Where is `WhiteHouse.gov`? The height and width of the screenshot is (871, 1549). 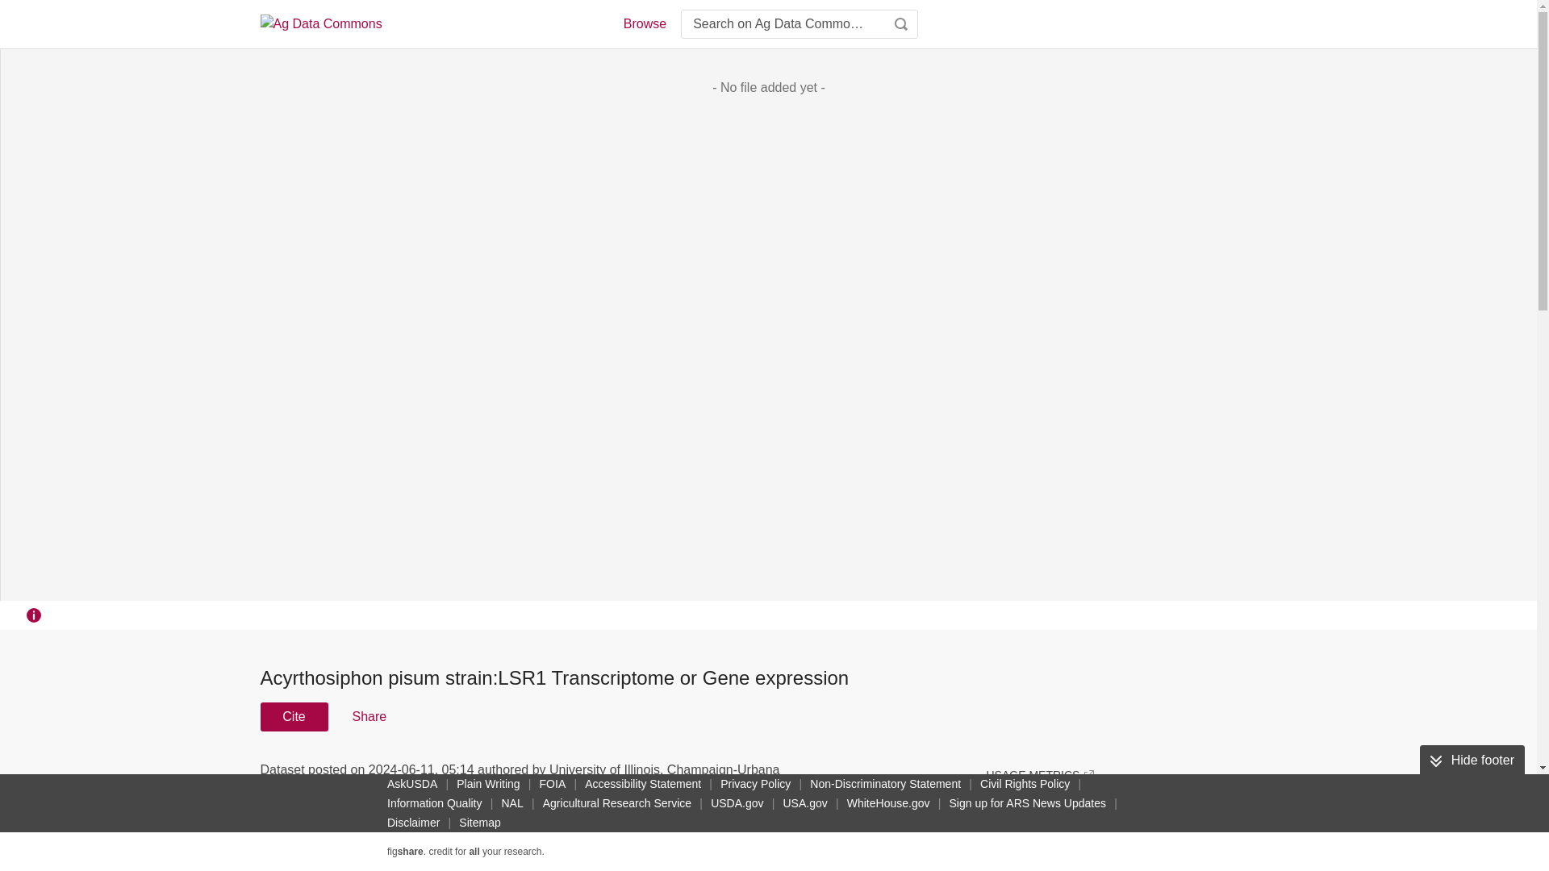 WhiteHouse.gov is located at coordinates (889, 802).